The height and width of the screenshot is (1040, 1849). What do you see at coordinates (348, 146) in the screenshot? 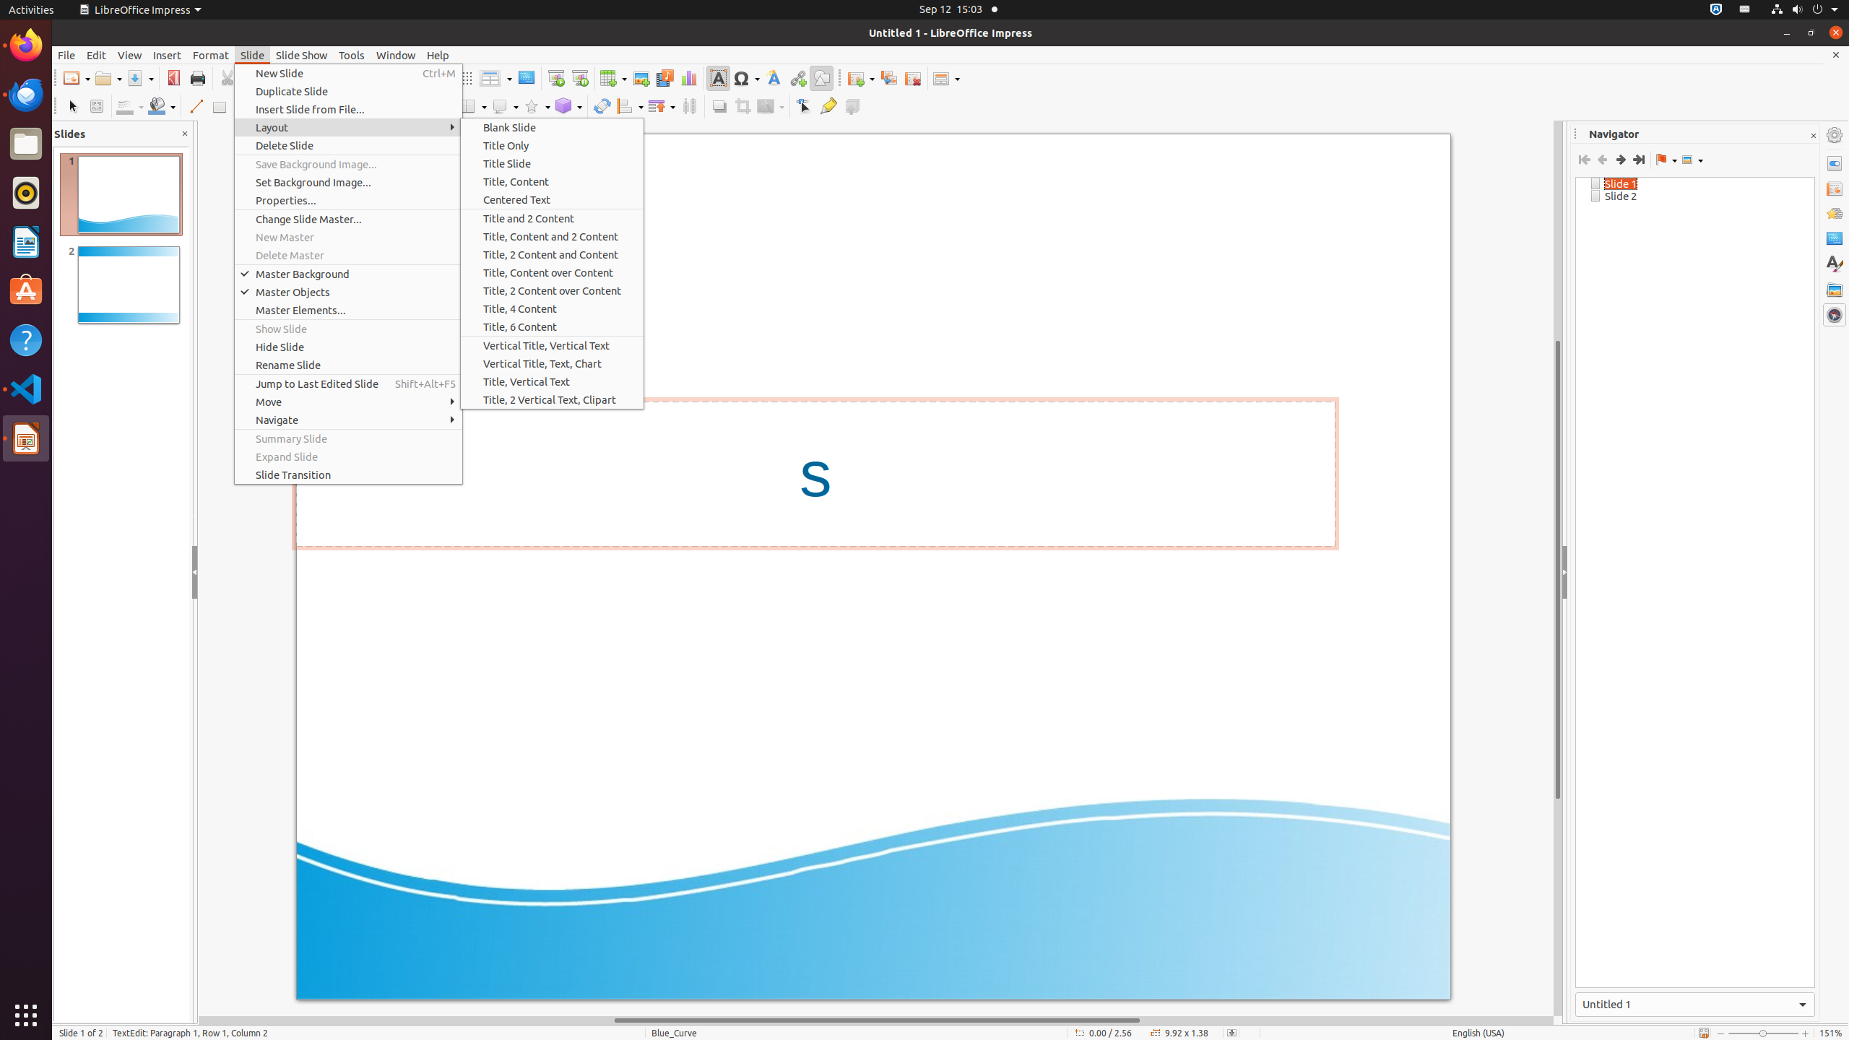
I see `Delete Slide` at bounding box center [348, 146].